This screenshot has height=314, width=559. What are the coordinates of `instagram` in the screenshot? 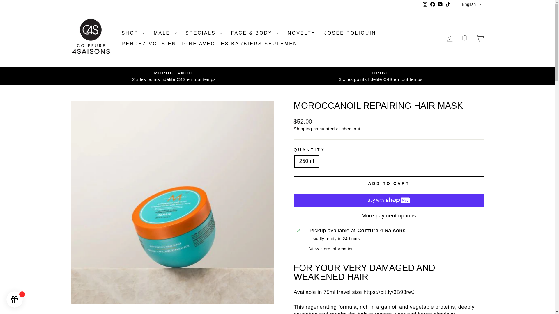 It's located at (425, 4).